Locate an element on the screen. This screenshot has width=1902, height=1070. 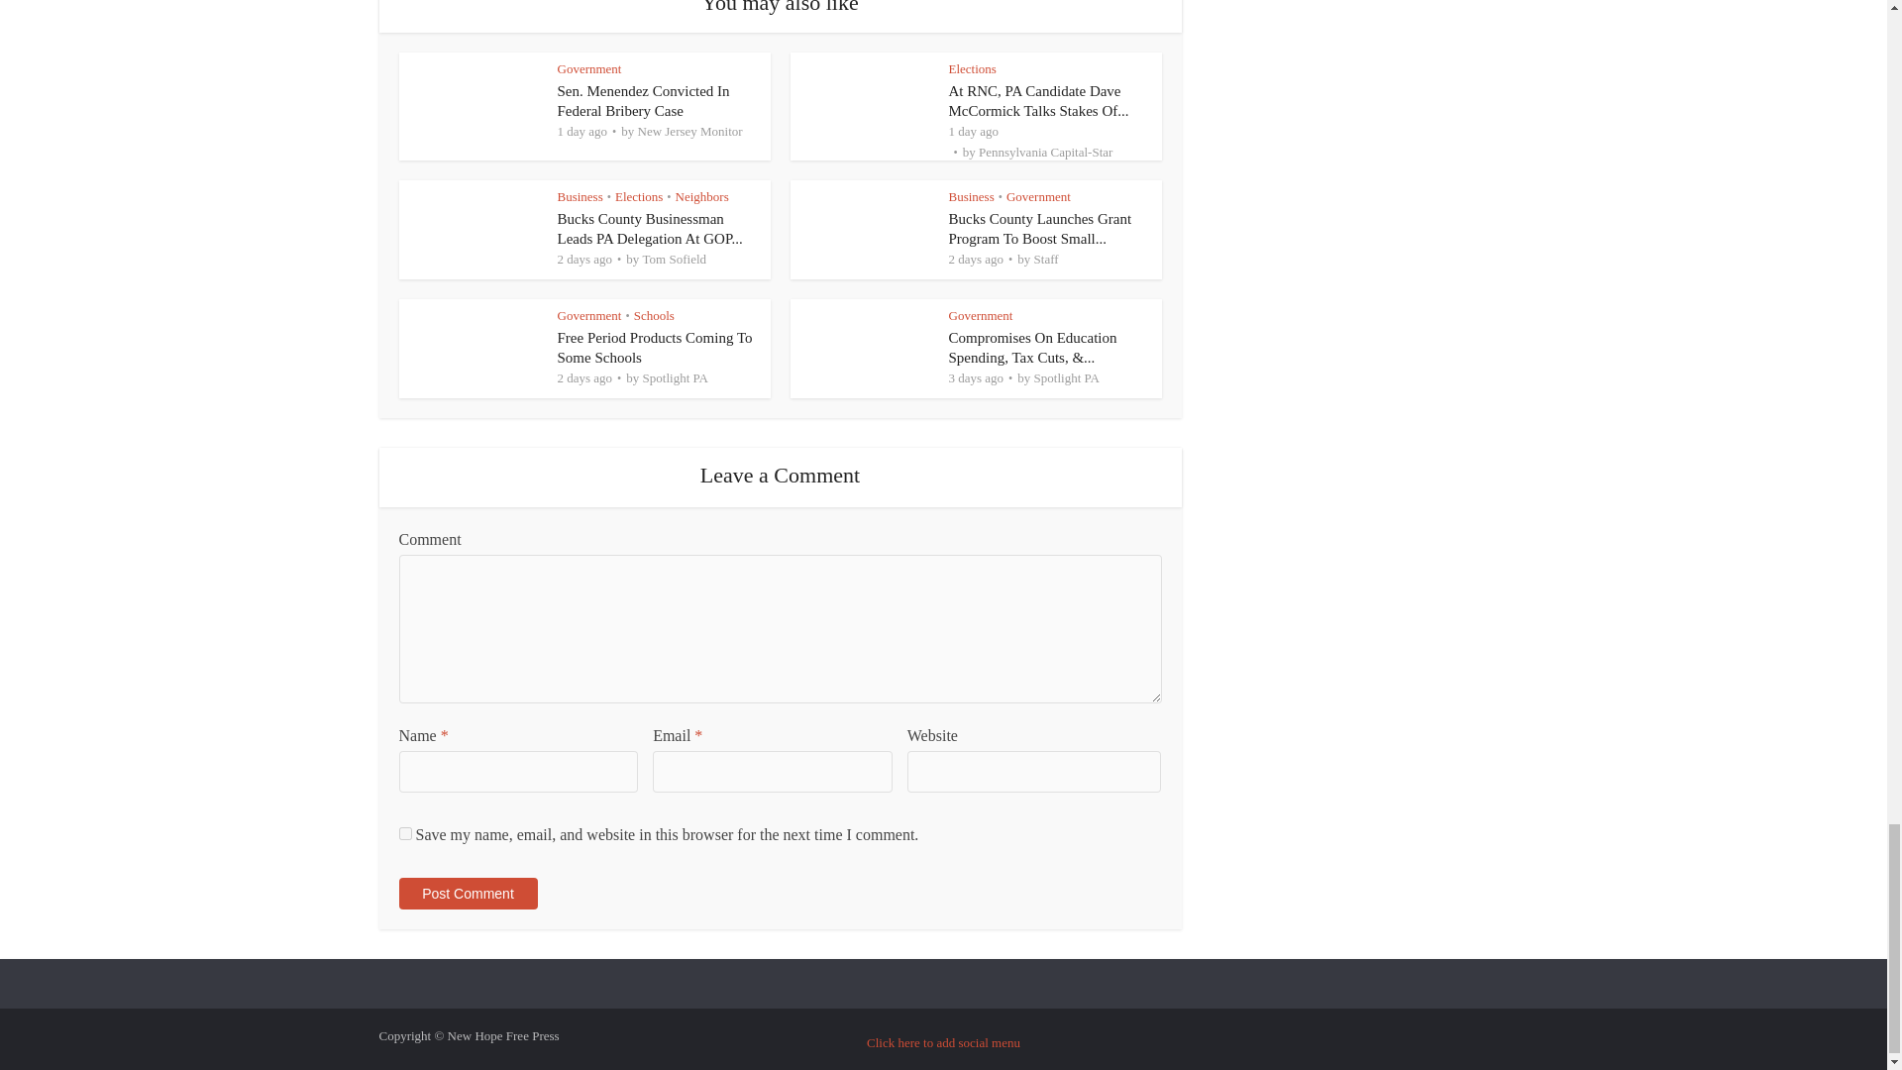
At RNC, PA Candidate Dave McCormick Talks Stakes Of Election is located at coordinates (1039, 101).